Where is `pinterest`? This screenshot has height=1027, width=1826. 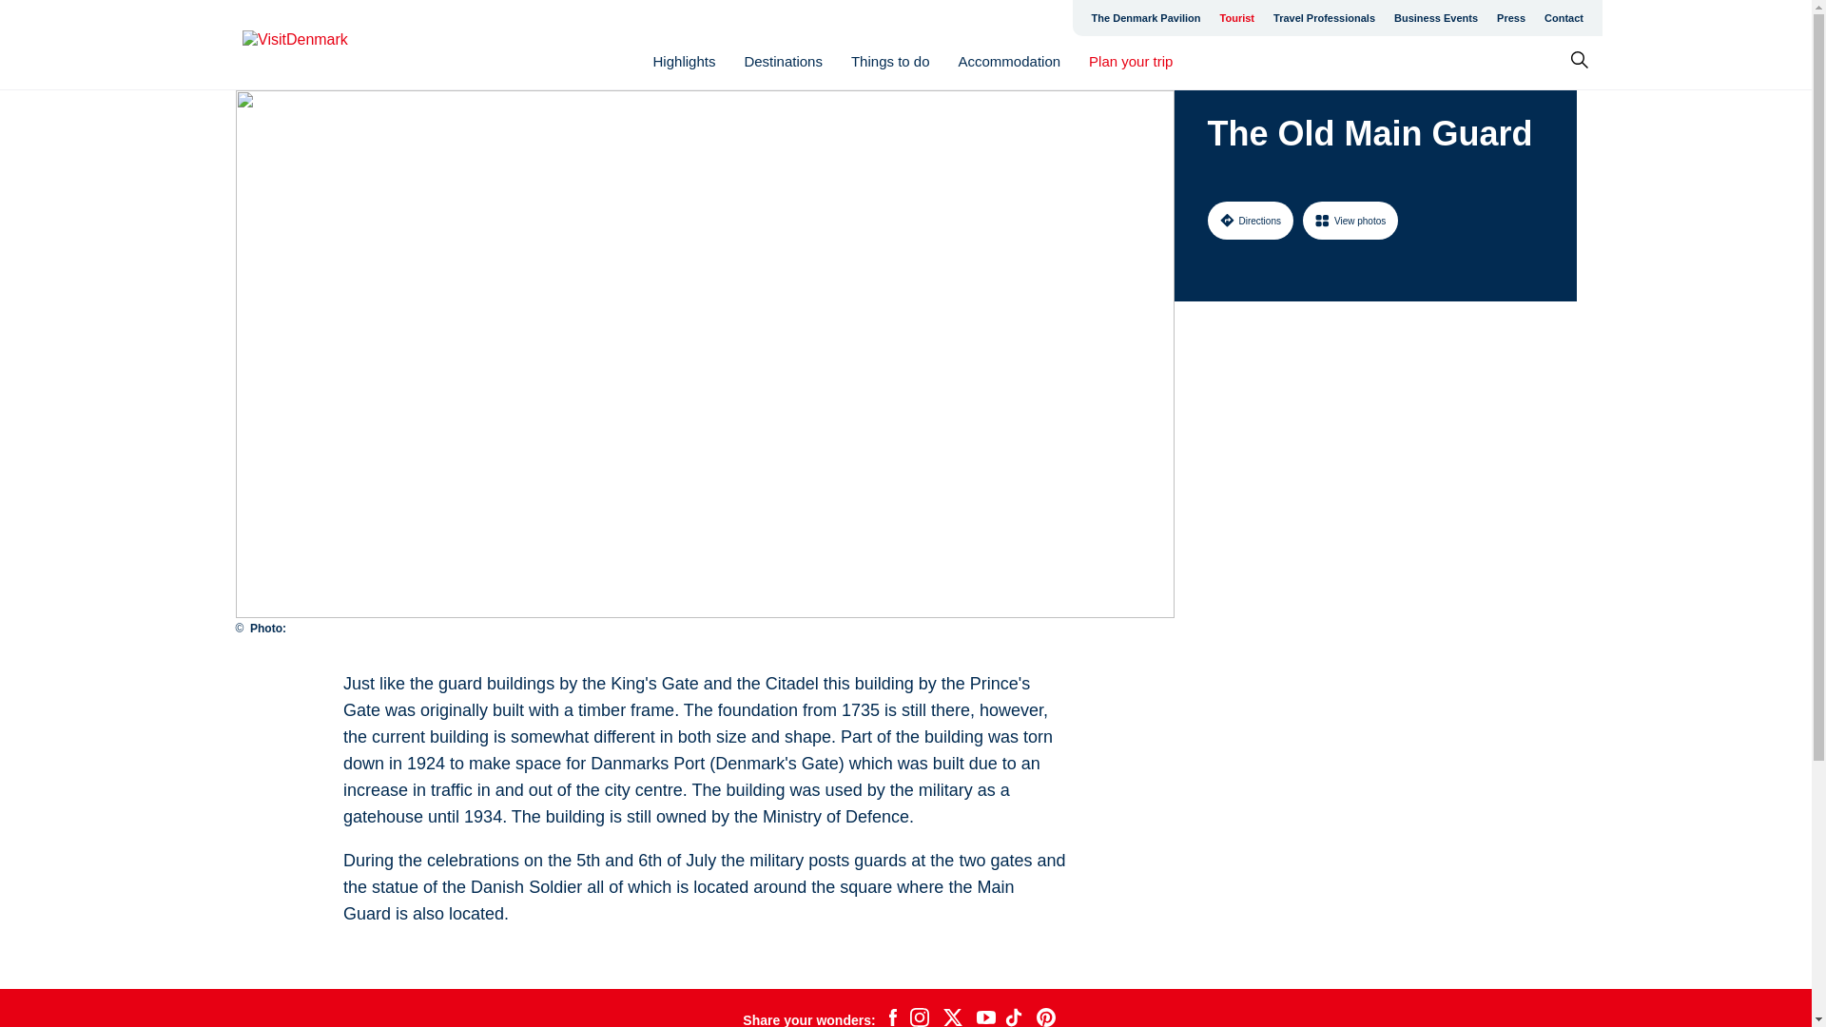 pinterest is located at coordinates (1046, 1017).